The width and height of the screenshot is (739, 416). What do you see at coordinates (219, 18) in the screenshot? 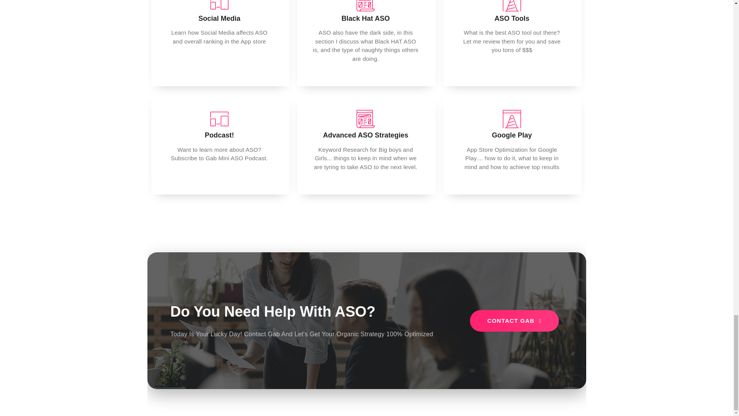
I see `Social Media` at bounding box center [219, 18].